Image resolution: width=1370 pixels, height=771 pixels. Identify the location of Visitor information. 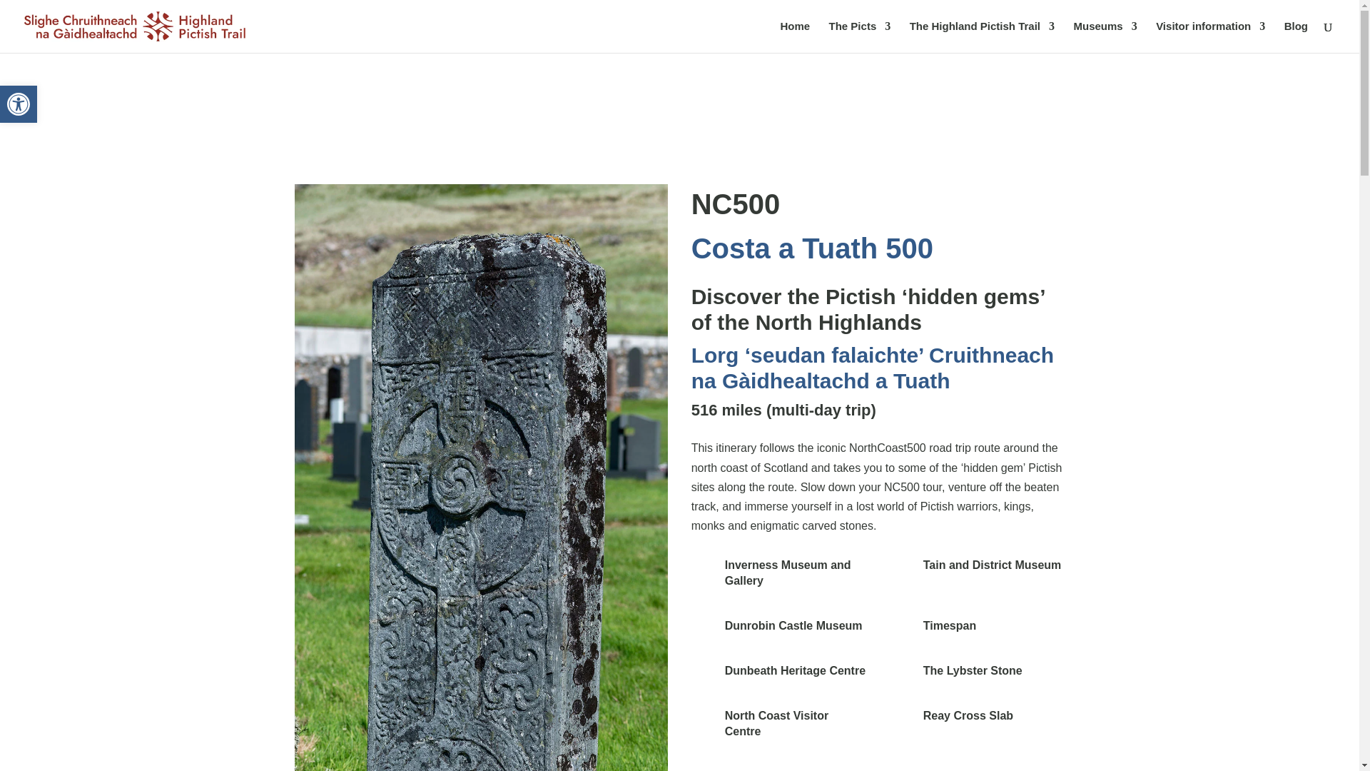
(1210, 37).